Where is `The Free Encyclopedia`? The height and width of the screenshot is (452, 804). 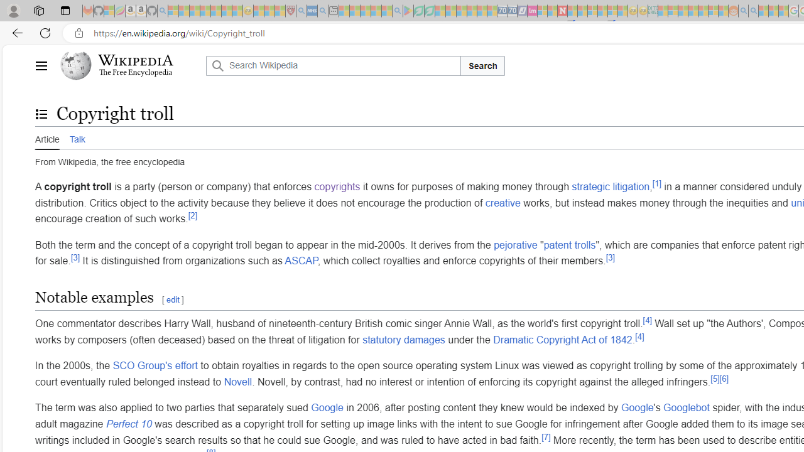
The Free Encyclopedia is located at coordinates (136, 73).